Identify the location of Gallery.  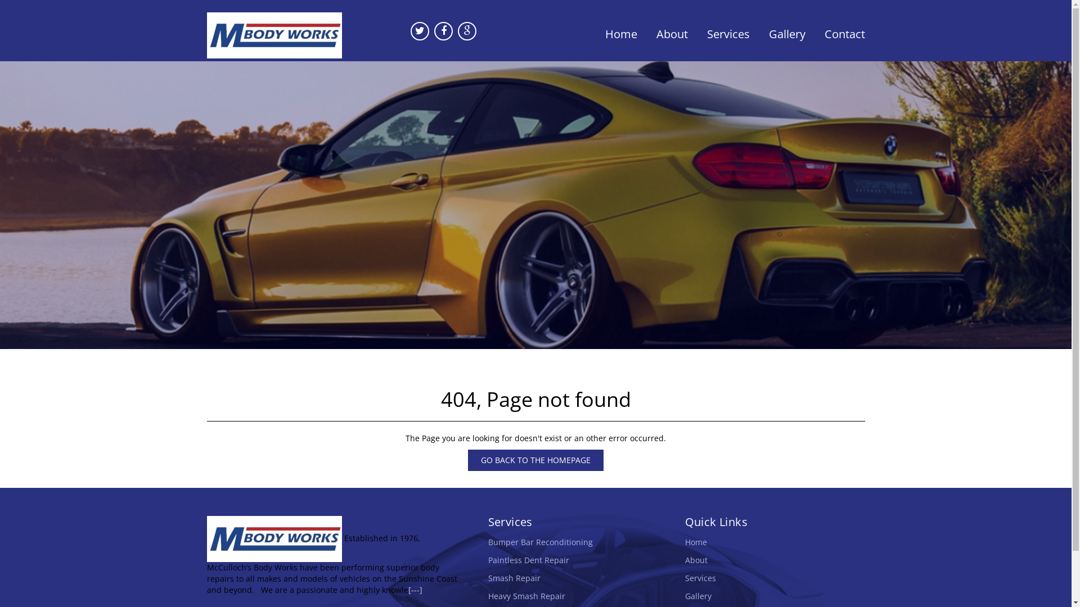
(787, 34).